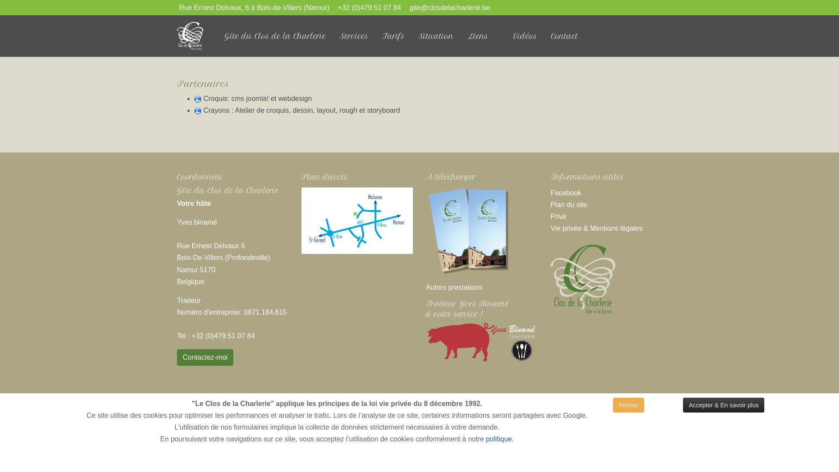 The width and height of the screenshot is (839, 472). What do you see at coordinates (724, 405) in the screenshot?
I see `Accepter & En savoir plus` at bounding box center [724, 405].